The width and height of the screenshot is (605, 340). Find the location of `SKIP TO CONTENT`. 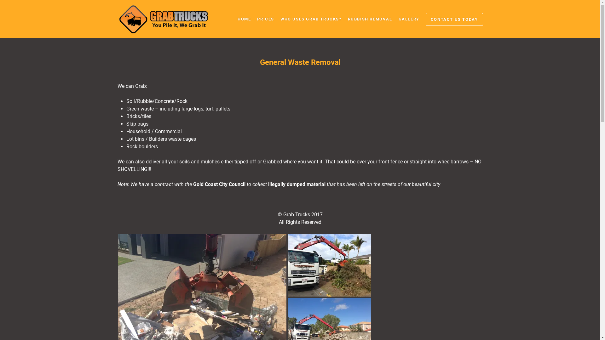

SKIP TO CONTENT is located at coordinates (258, 22).